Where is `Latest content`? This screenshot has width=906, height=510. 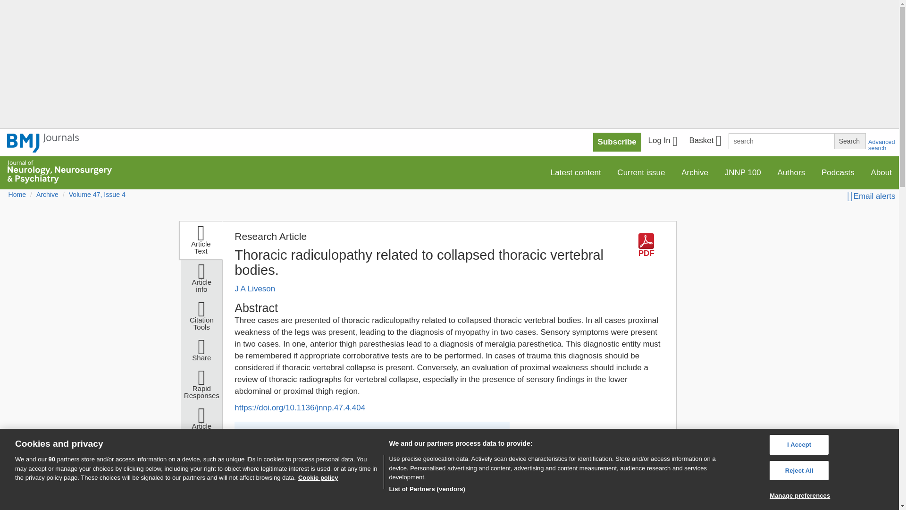
Latest content is located at coordinates (576, 172).